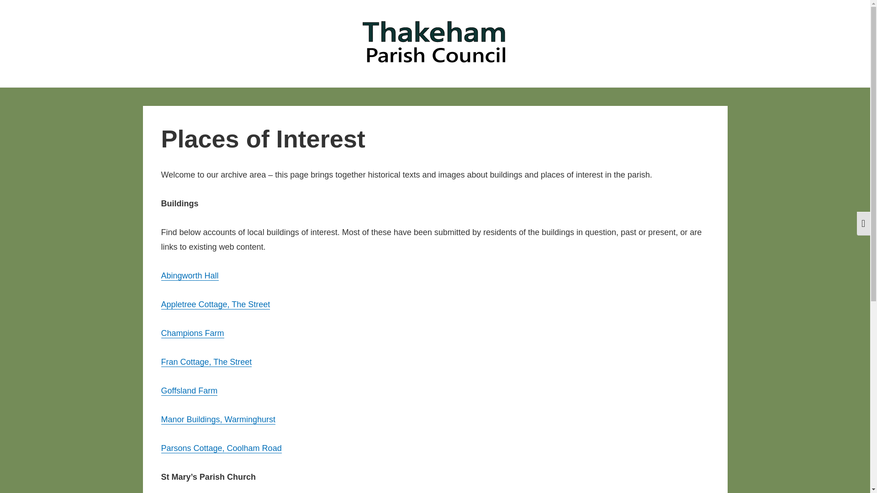 The height and width of the screenshot is (493, 877). What do you see at coordinates (215, 304) in the screenshot?
I see `Appletree Cottage, The Street` at bounding box center [215, 304].